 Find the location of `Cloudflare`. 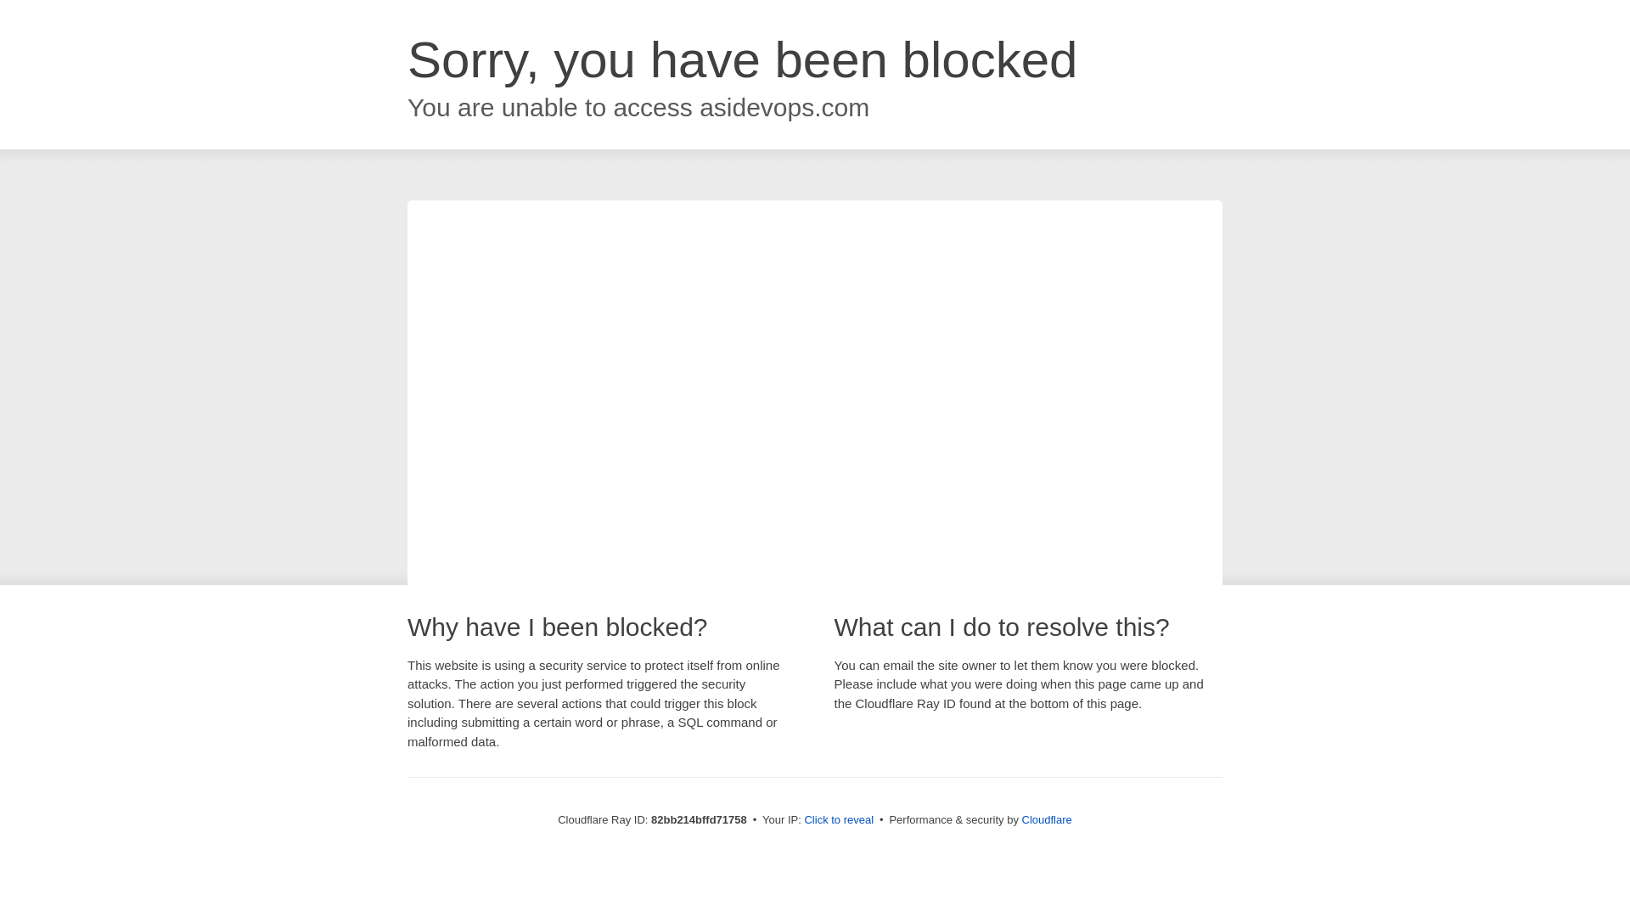

Cloudflare is located at coordinates (1048, 820).